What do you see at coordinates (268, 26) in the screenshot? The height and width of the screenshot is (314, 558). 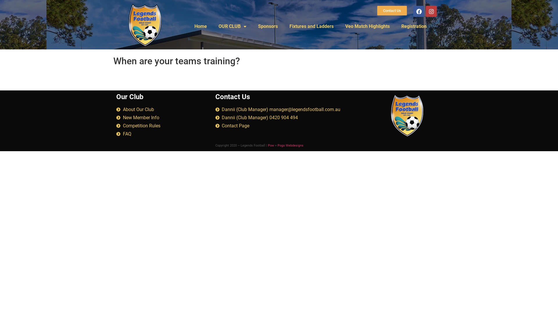 I see `Sponsors` at bounding box center [268, 26].